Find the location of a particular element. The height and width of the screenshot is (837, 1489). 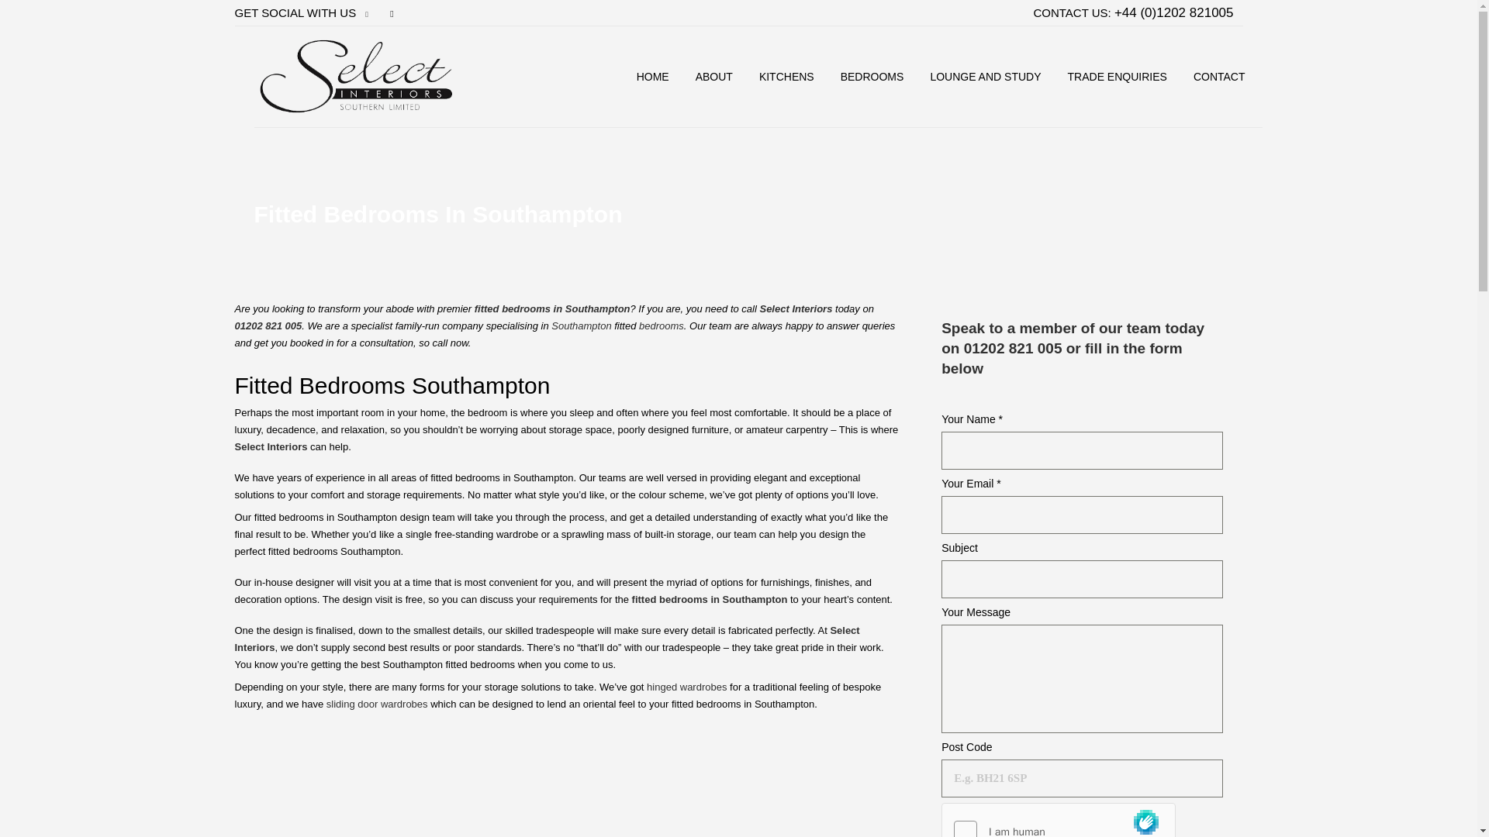

TRADE ENQUIRIES is located at coordinates (1117, 76).